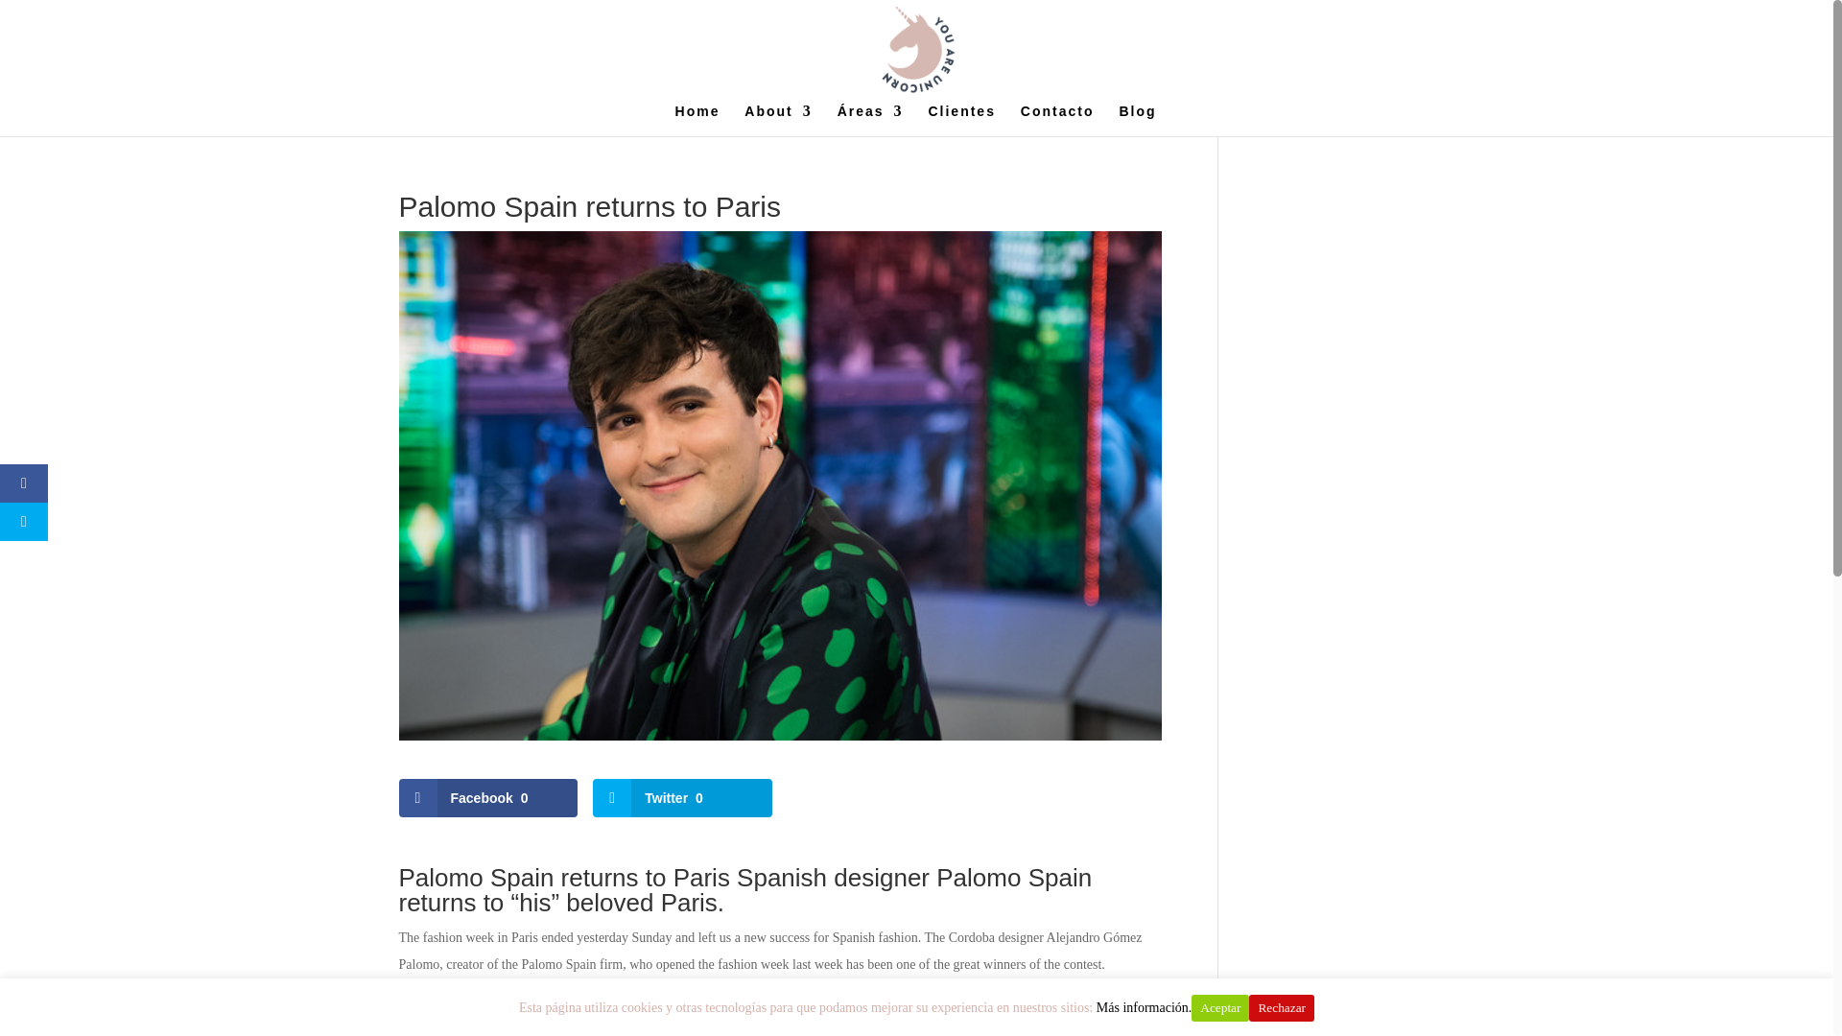  I want to click on Clientes, so click(961, 120).